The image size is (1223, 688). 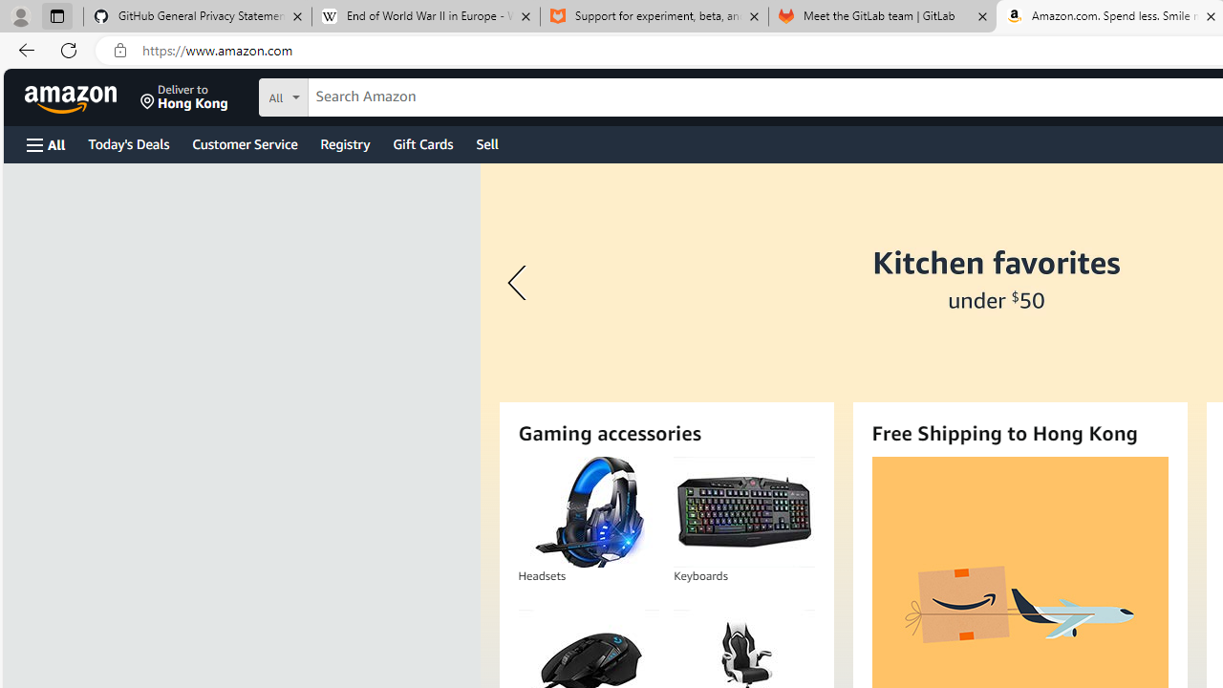 What do you see at coordinates (128, 143) in the screenshot?
I see `Today's Deals` at bounding box center [128, 143].